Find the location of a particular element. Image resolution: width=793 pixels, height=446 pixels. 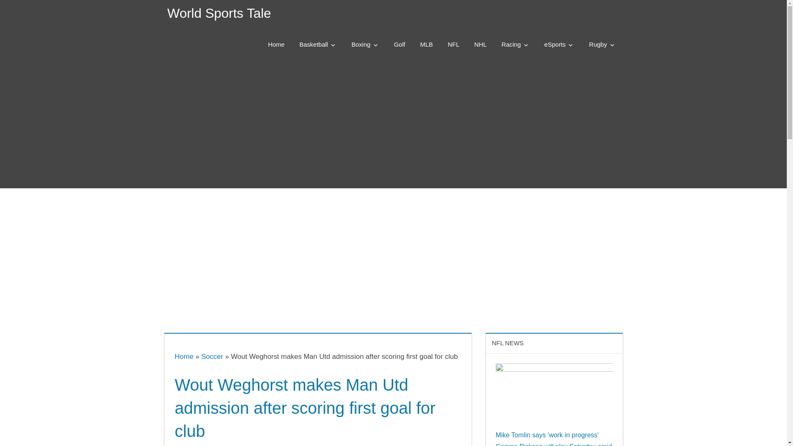

Rugby is located at coordinates (602, 45).